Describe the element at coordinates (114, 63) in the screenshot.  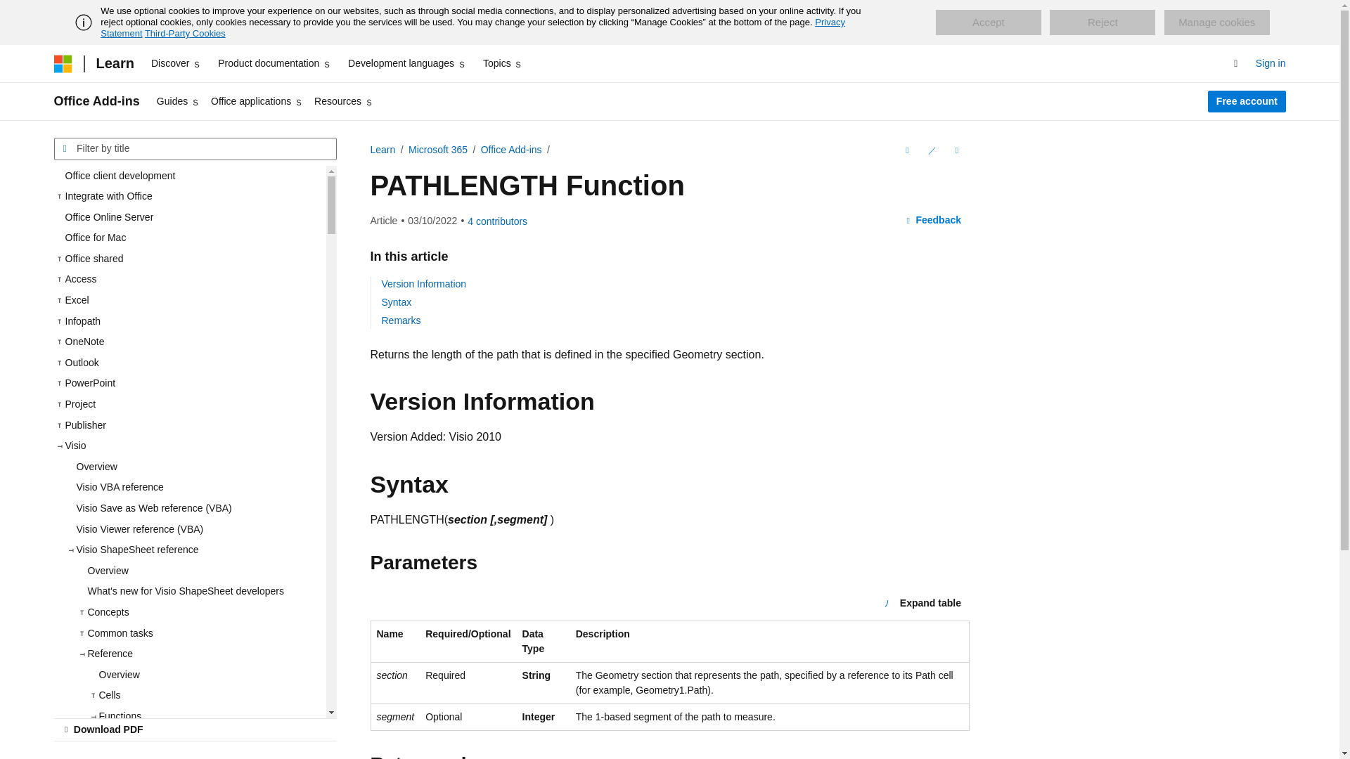
I see `Learn` at that location.